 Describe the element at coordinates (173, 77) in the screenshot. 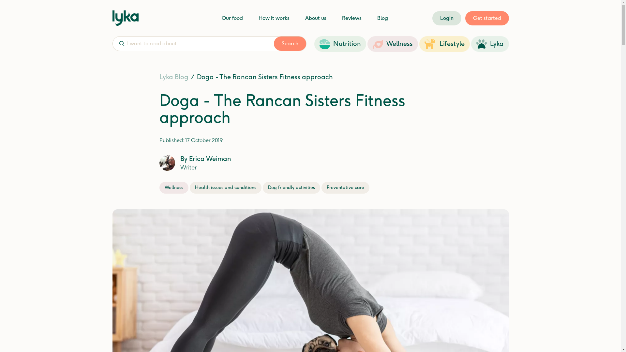

I see `Lyka Blog` at that location.